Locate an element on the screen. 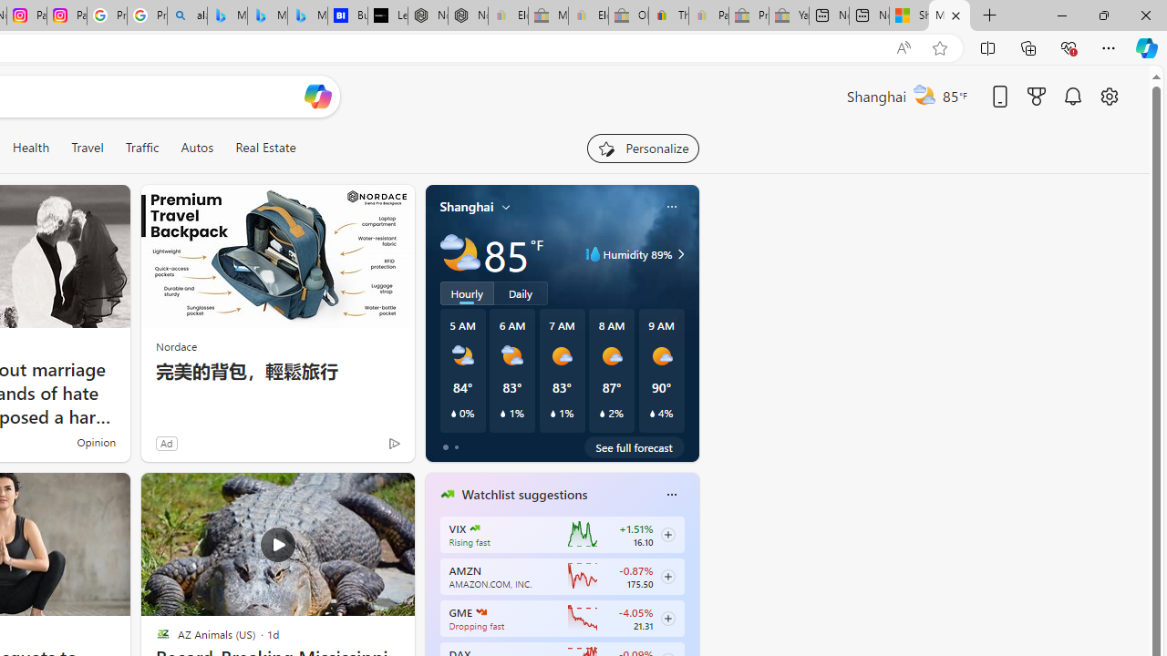  Class: weather-current-precipitation-glyph is located at coordinates (652, 414).